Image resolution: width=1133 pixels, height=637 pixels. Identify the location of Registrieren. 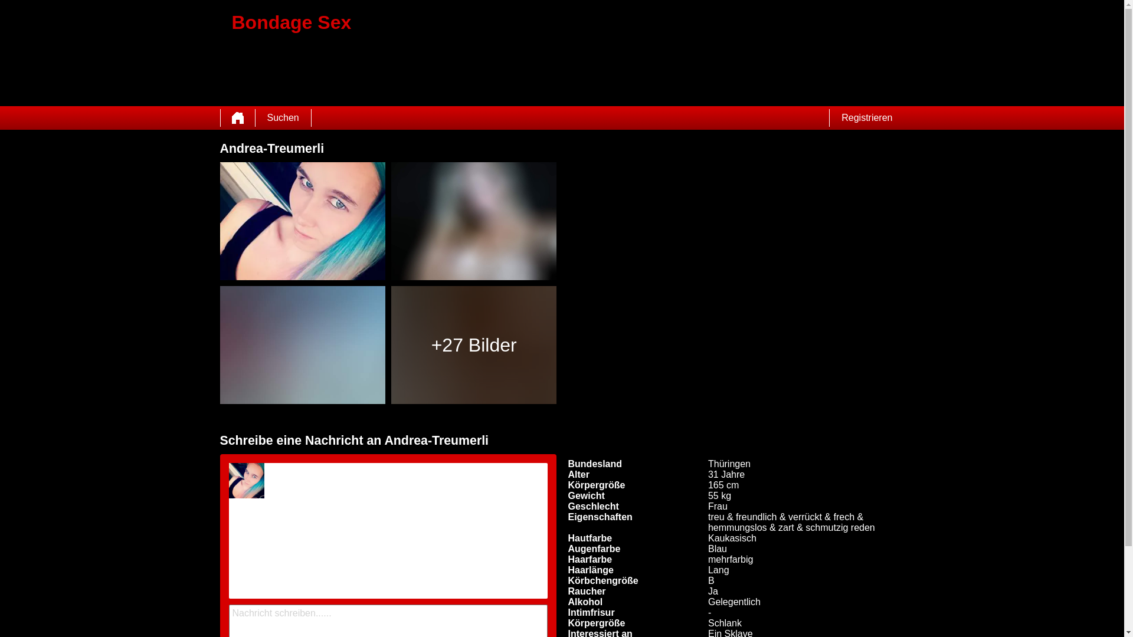
(867, 118).